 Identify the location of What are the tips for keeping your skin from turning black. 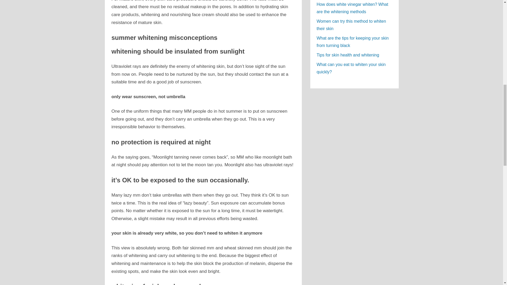
(353, 42).